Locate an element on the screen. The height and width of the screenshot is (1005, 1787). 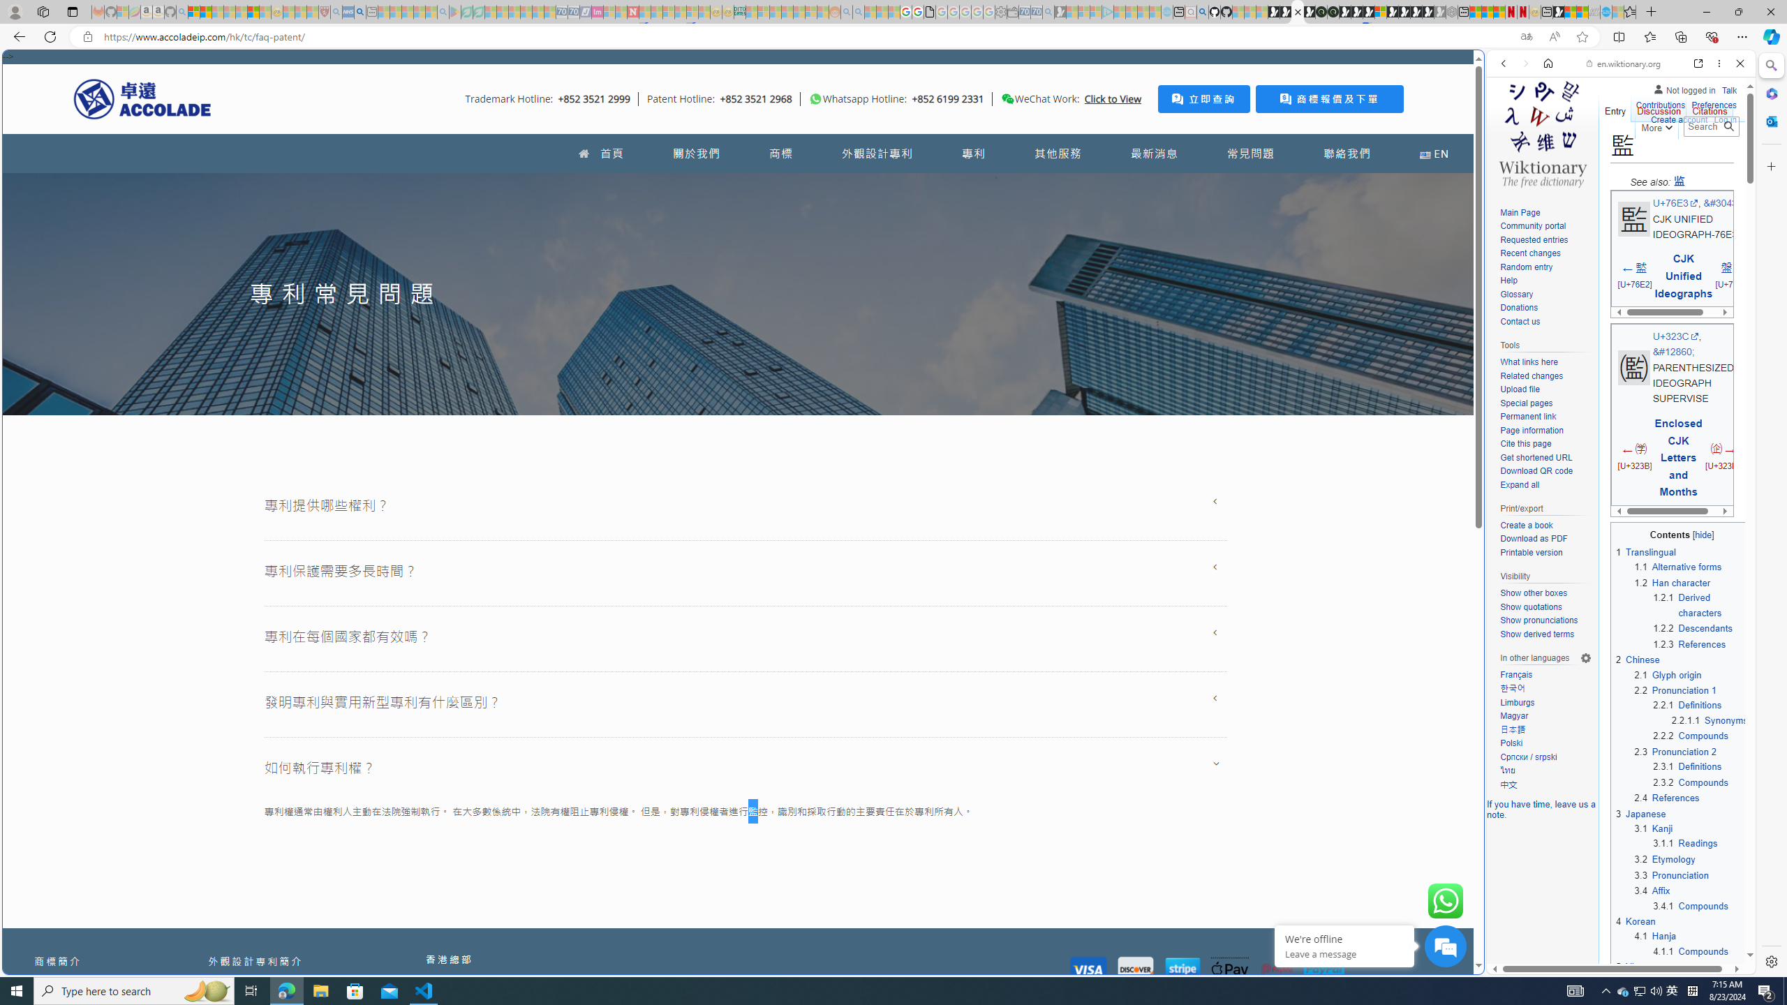
2.3.2Compounds is located at coordinates (1701, 782).